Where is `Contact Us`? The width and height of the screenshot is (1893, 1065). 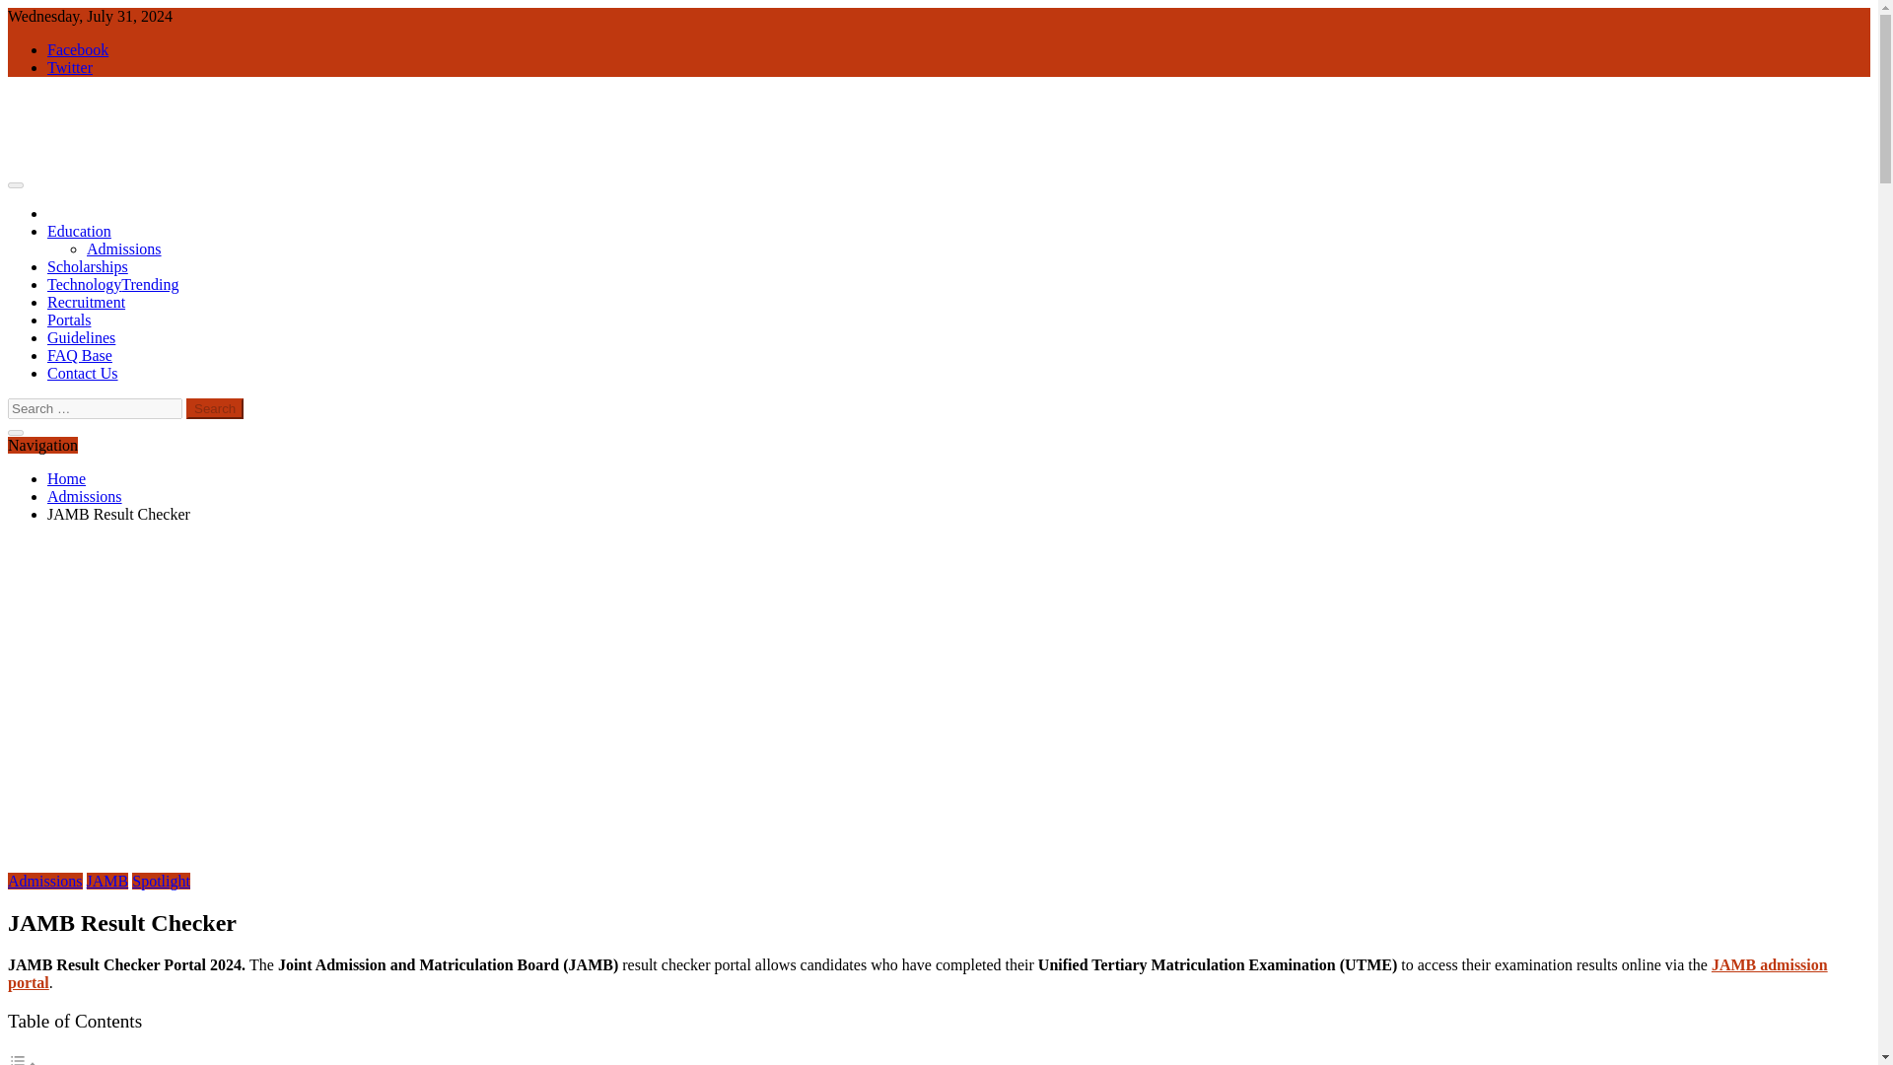
Contact Us is located at coordinates (83, 373).